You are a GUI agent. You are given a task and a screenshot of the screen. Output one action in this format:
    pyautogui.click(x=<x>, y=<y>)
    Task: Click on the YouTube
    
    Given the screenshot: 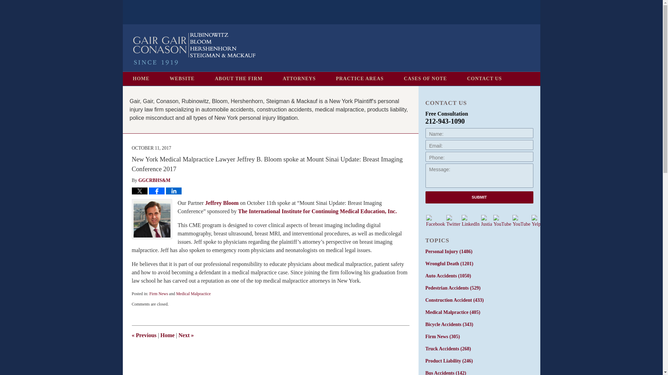 What is the action you would take?
    pyautogui.click(x=521, y=221)
    